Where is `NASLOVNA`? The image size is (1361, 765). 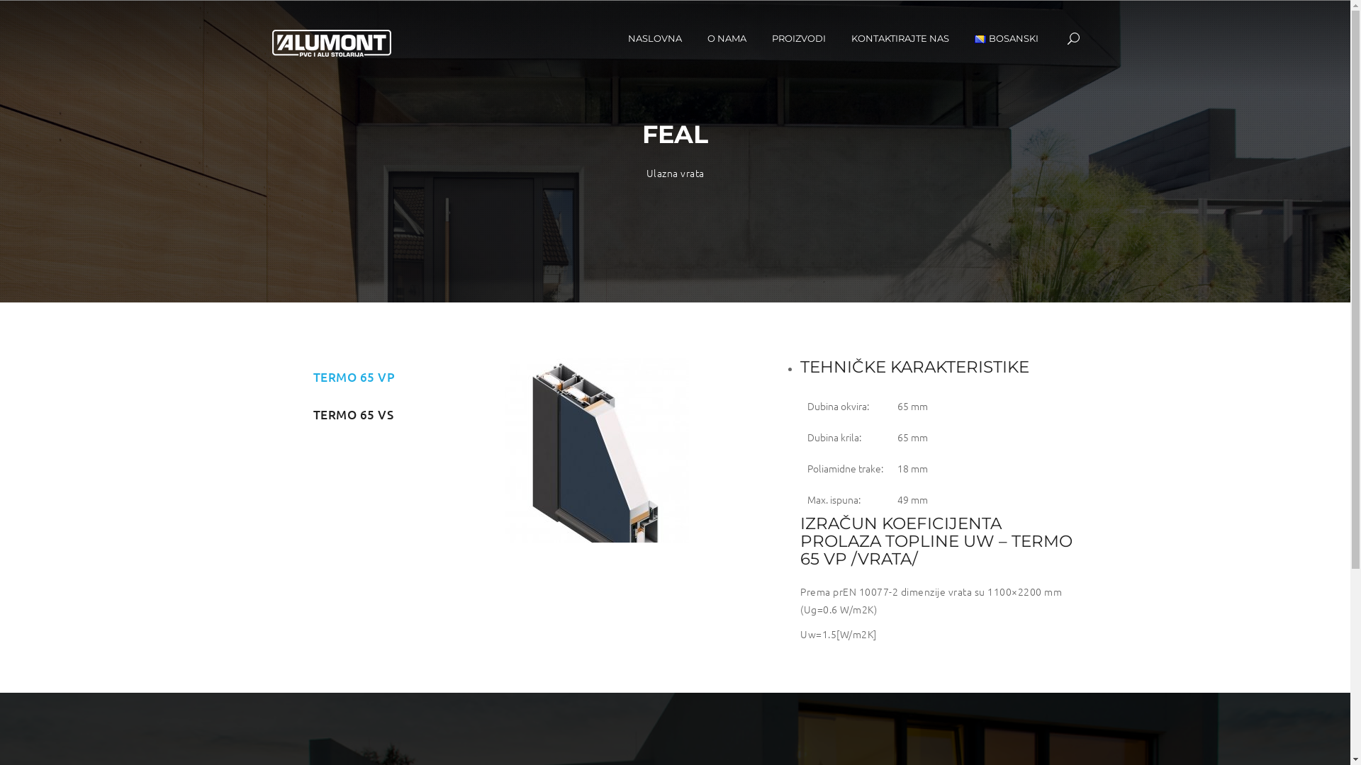 NASLOVNA is located at coordinates (655, 37).